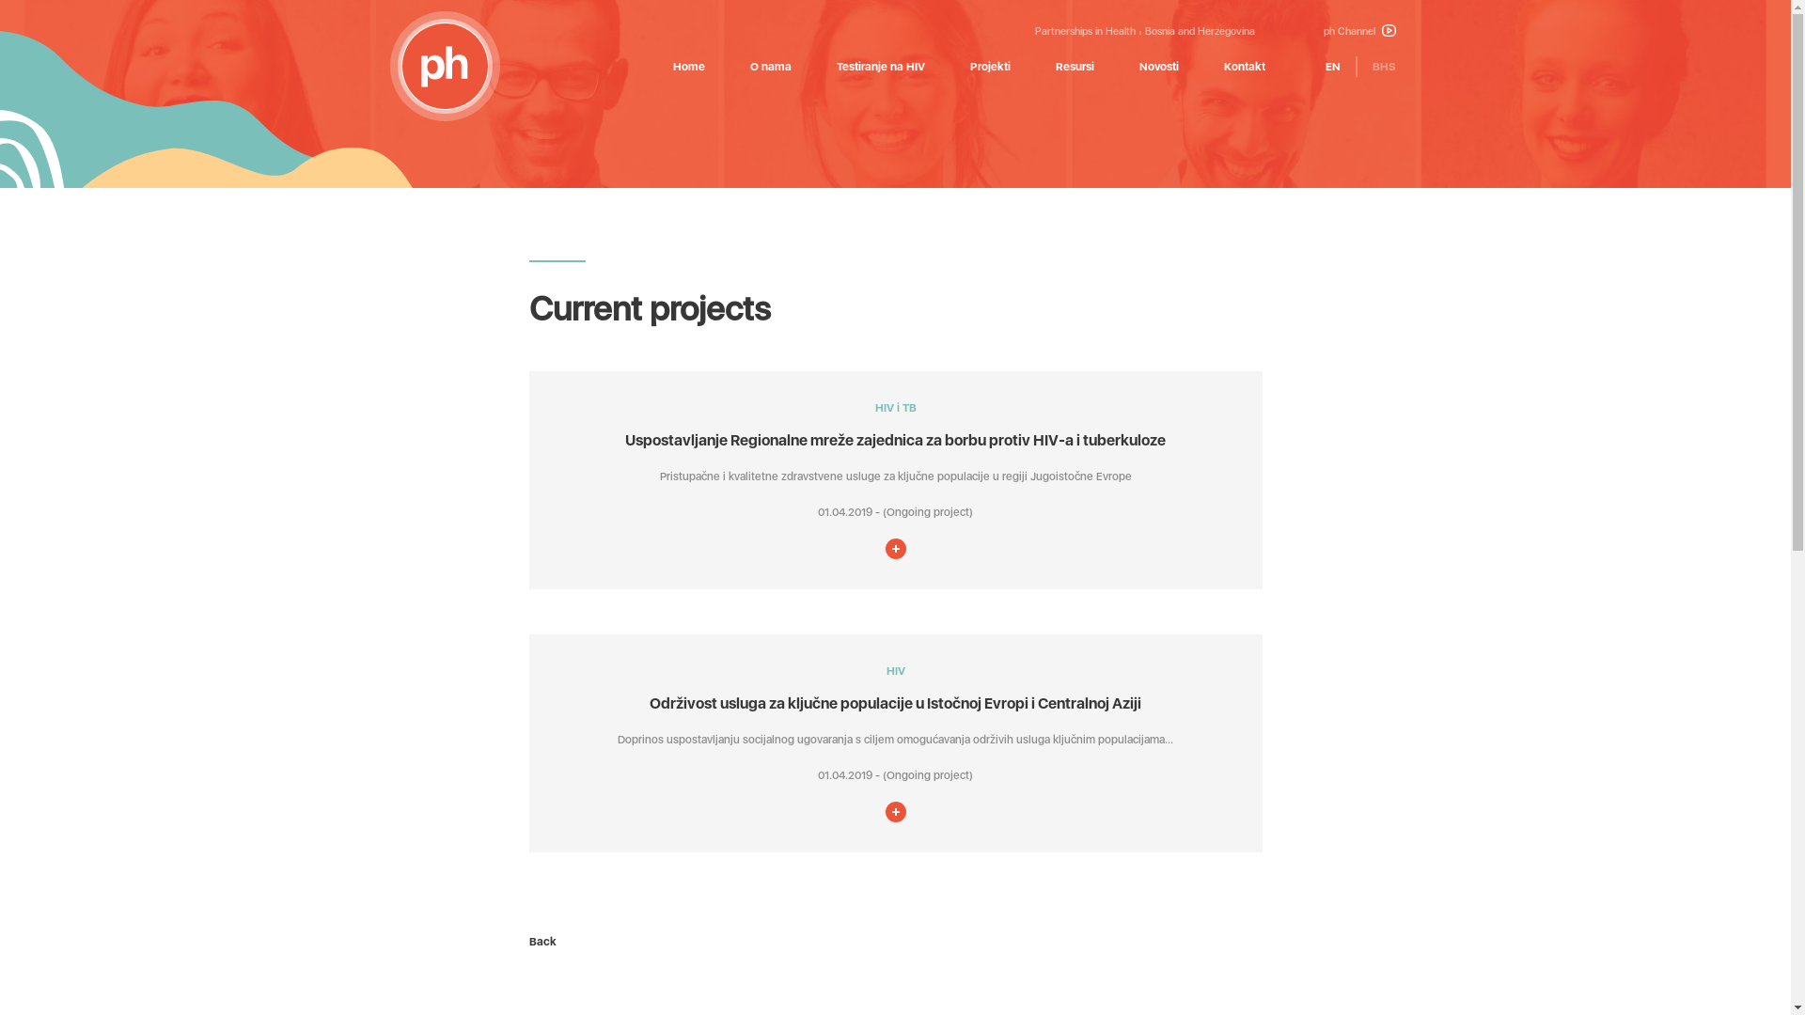  I want to click on O nama, so click(771, 66).